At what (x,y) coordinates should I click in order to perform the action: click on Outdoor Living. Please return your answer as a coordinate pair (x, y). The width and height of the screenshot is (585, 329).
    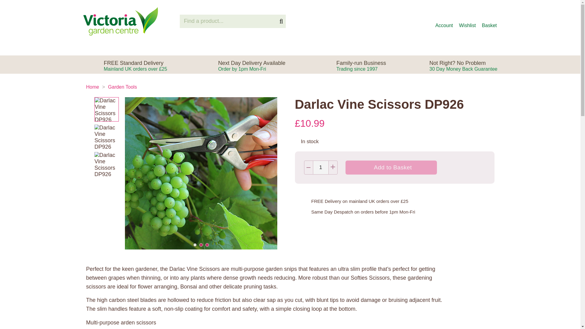
    Looking at the image, I should click on (252, 66).